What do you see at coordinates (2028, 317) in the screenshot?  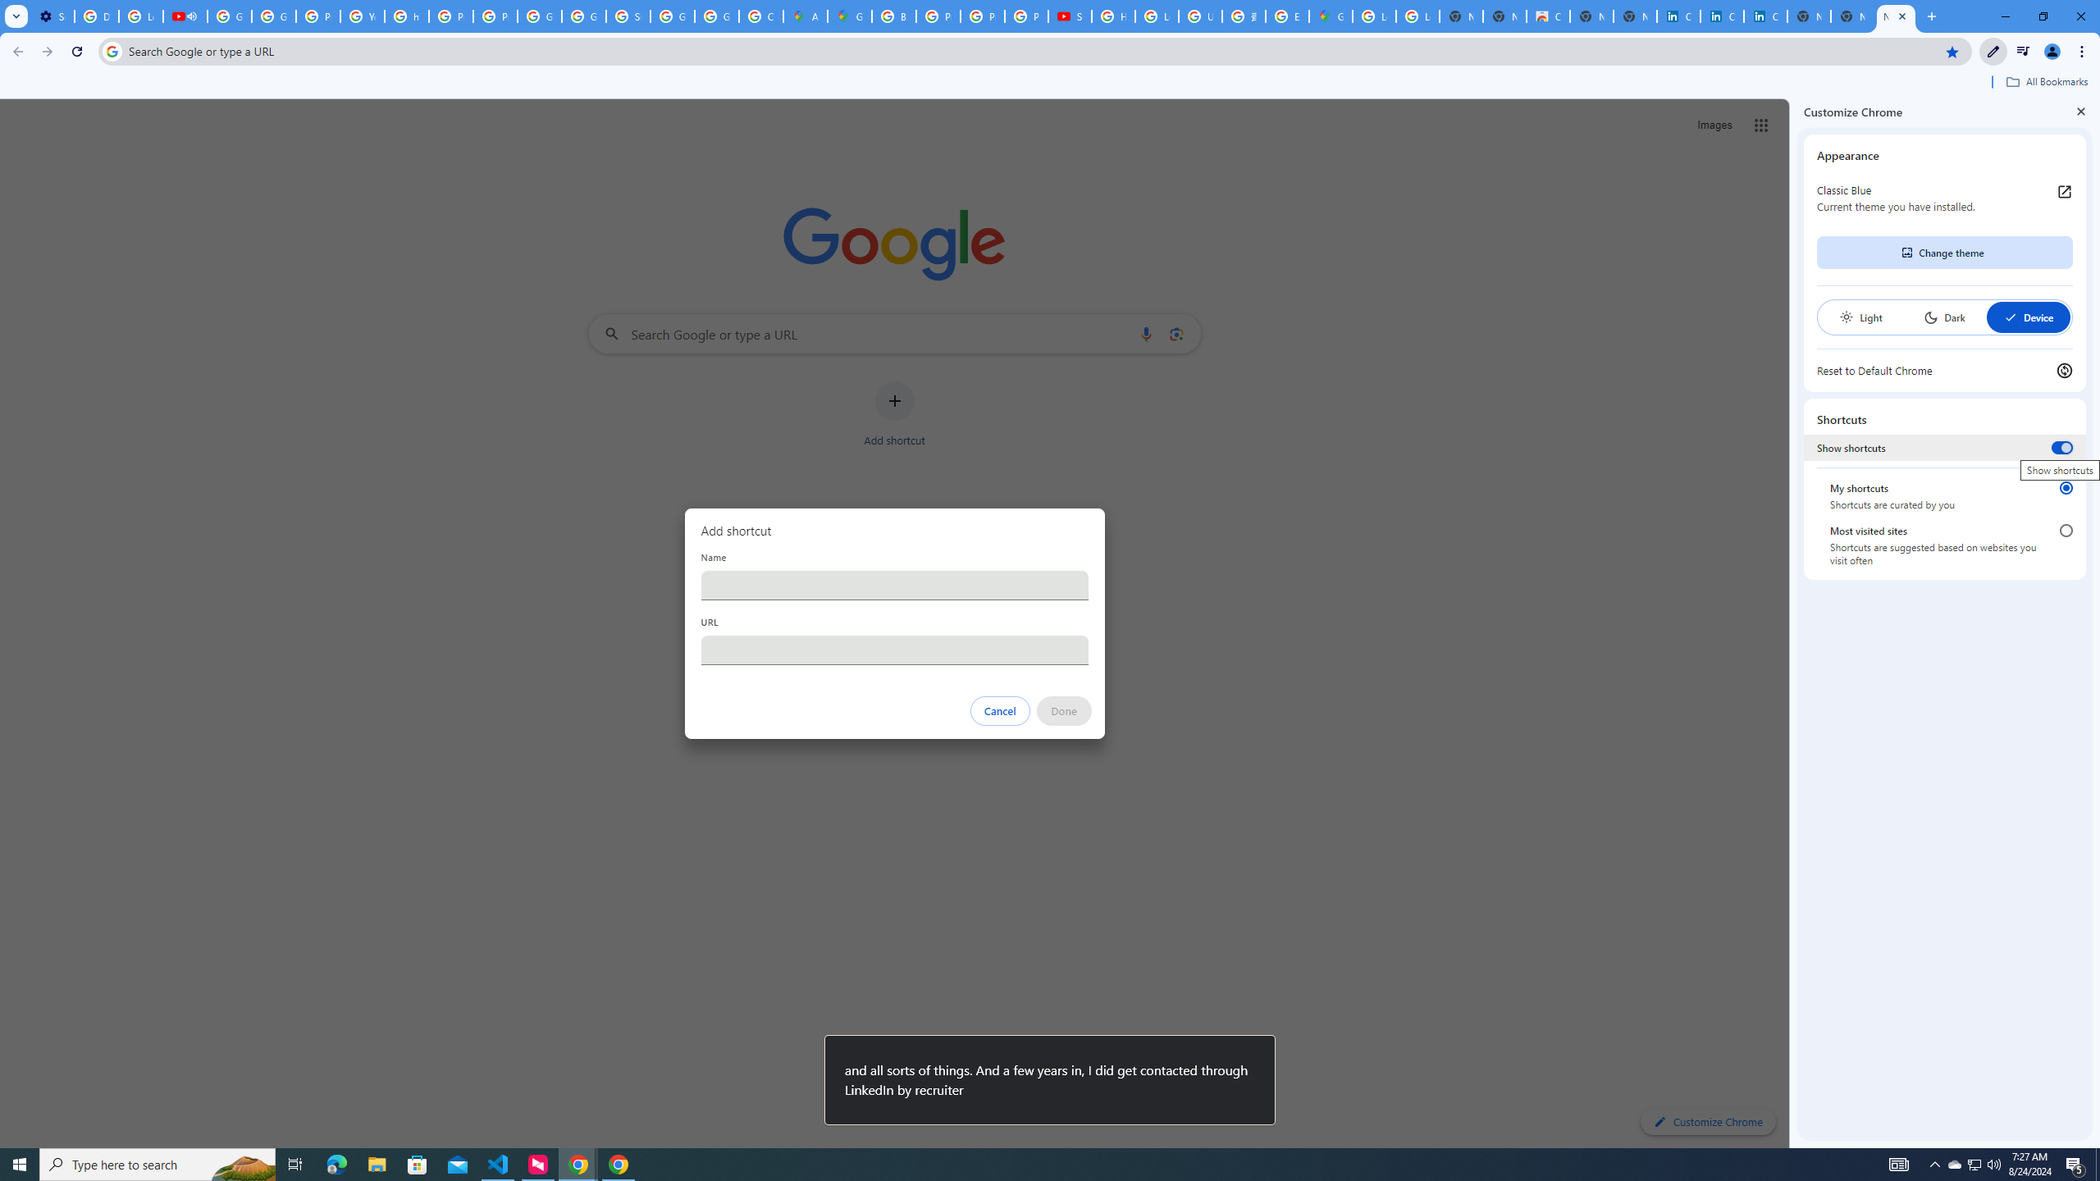 I see `Device` at bounding box center [2028, 317].